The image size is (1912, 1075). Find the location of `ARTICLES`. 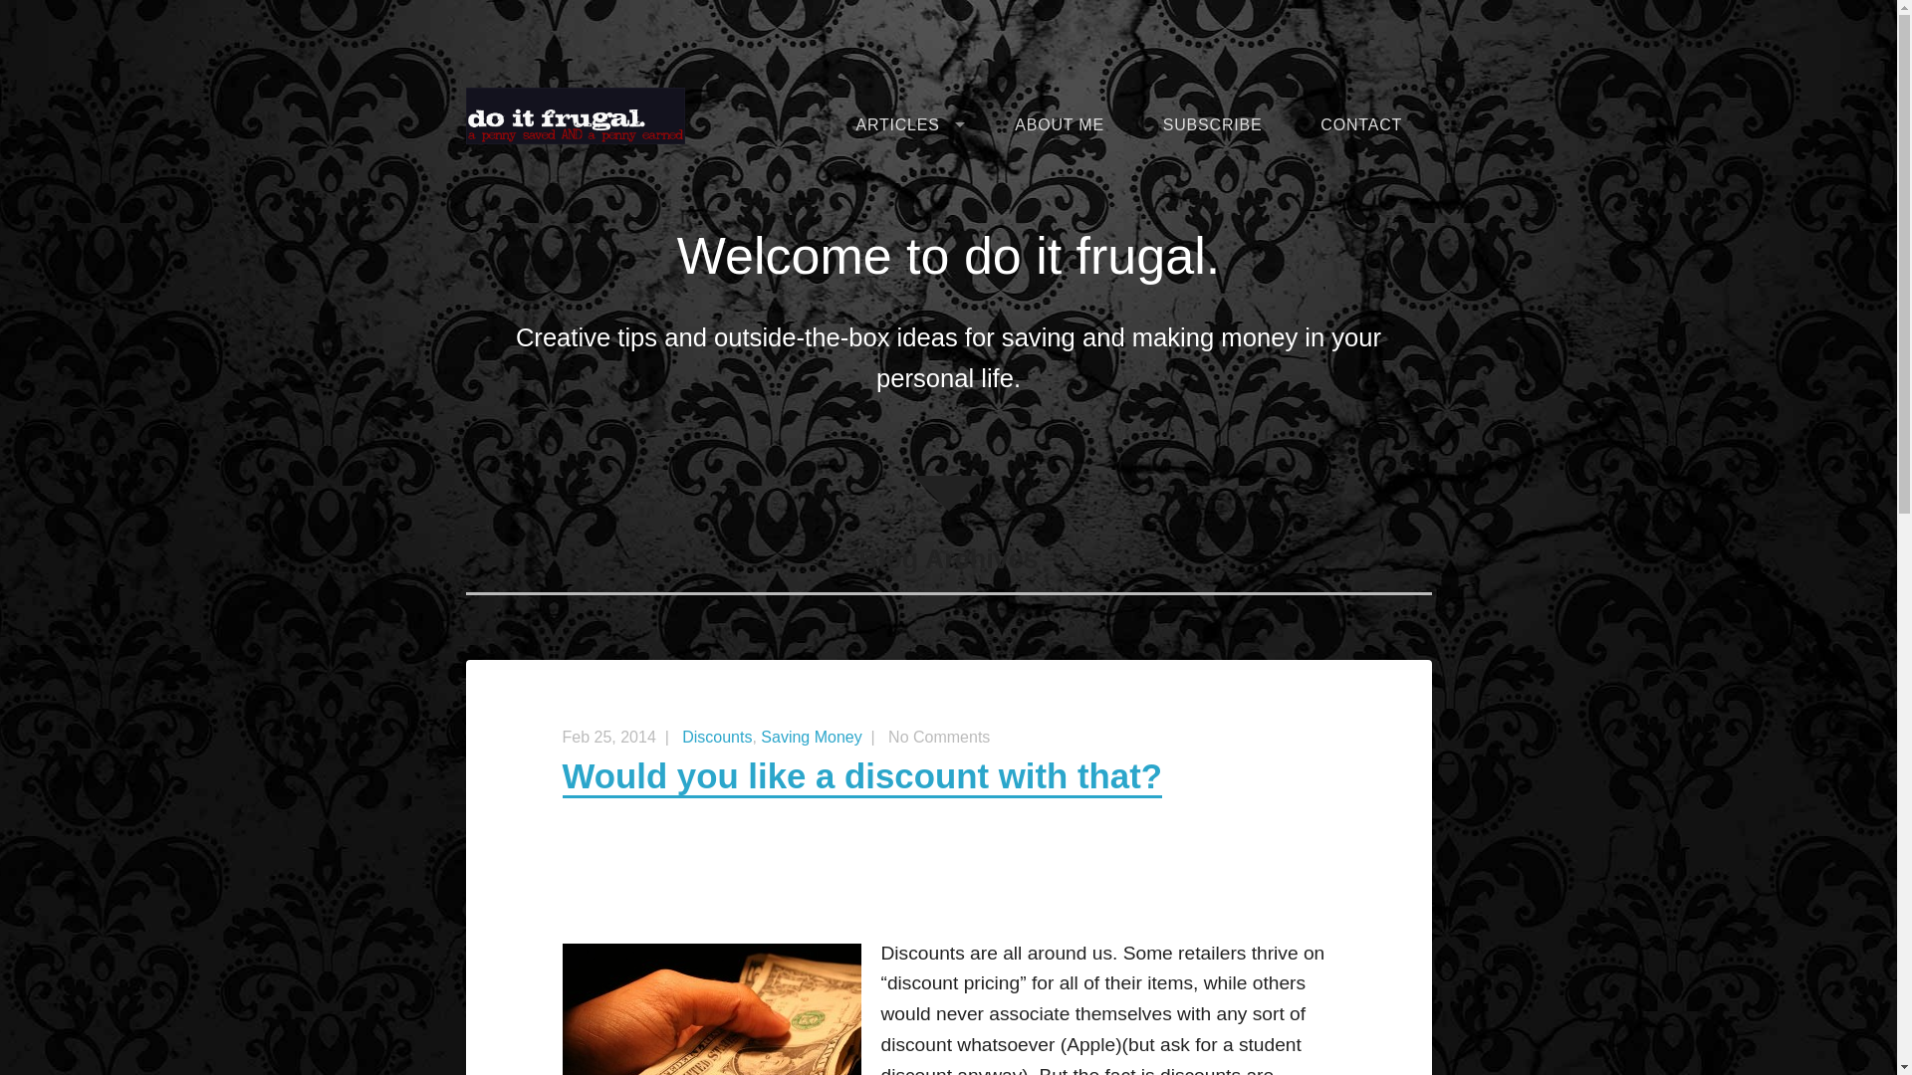

ARTICLES is located at coordinates (906, 125).